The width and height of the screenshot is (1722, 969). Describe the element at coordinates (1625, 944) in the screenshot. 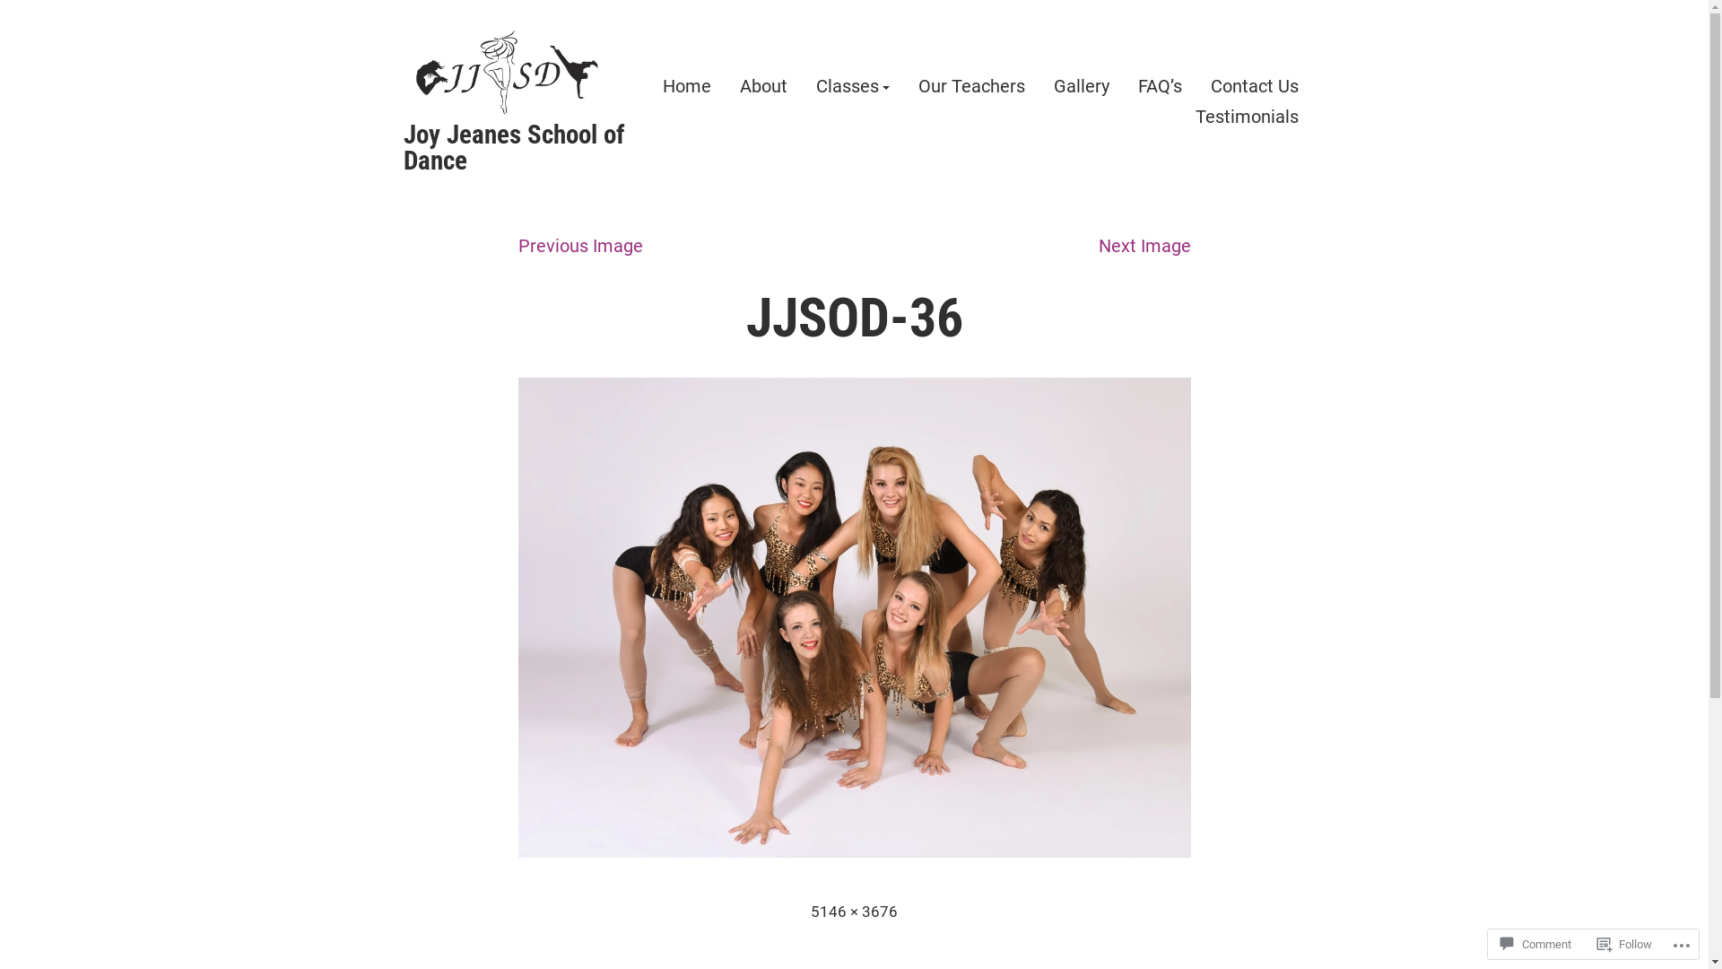

I see `Follow` at that location.